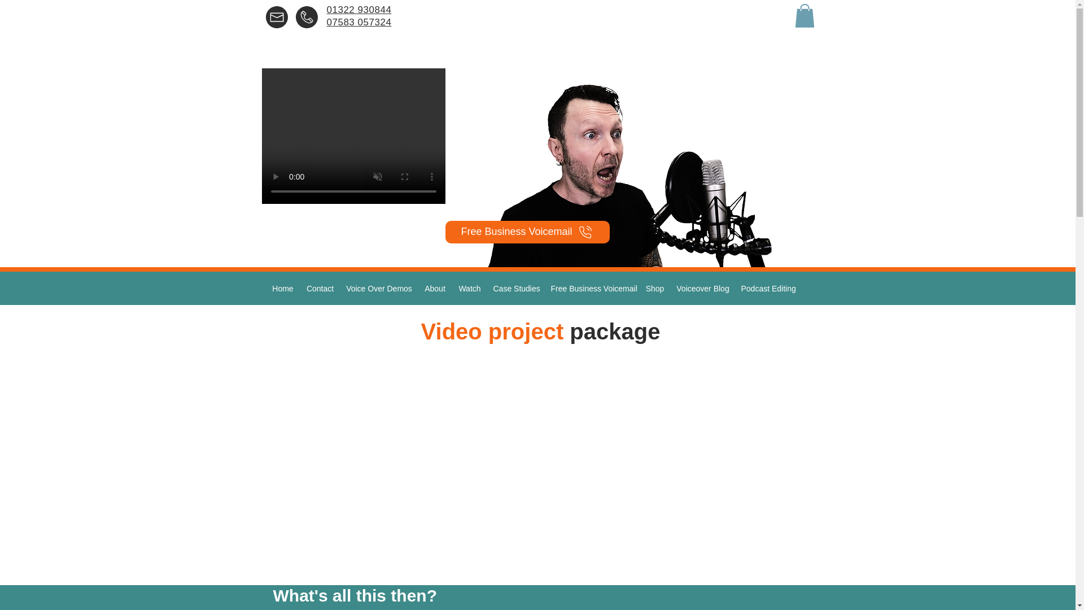 The height and width of the screenshot is (610, 1084). What do you see at coordinates (516, 288) in the screenshot?
I see `Case Studies` at bounding box center [516, 288].